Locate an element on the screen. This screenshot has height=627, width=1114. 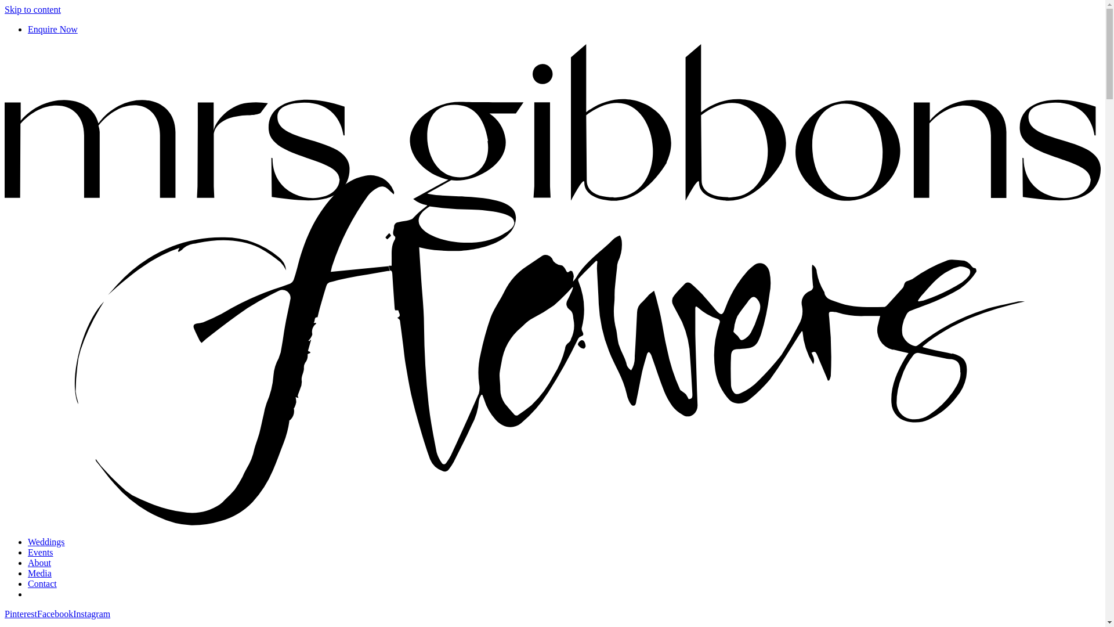
Enquire Now is located at coordinates (53, 29).